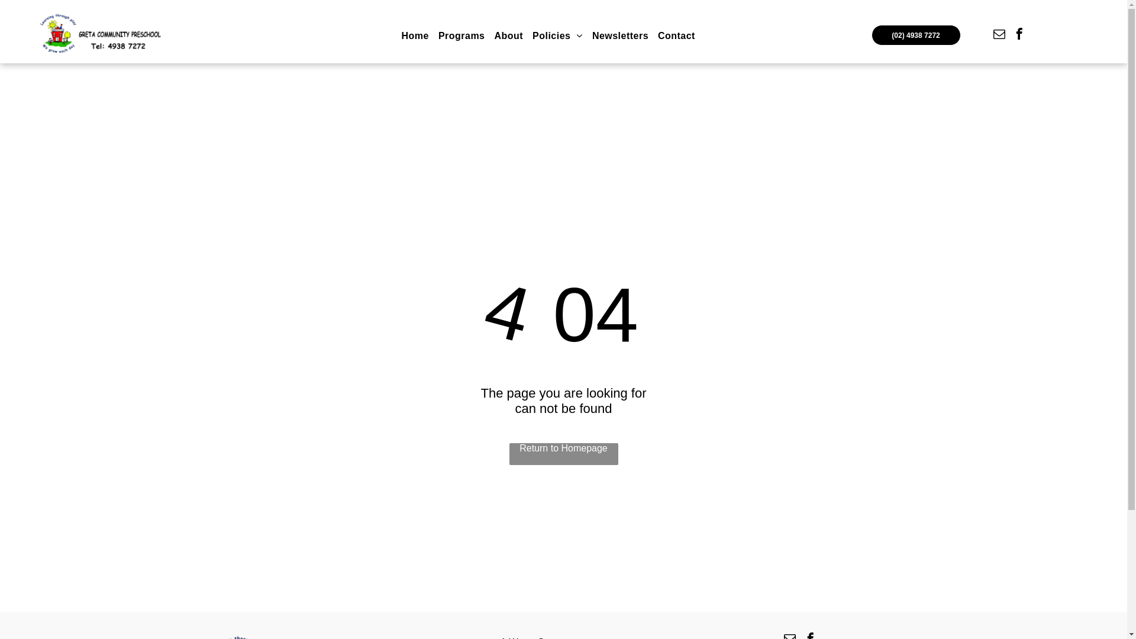 The height and width of the screenshot is (639, 1136). I want to click on About, so click(509, 36).